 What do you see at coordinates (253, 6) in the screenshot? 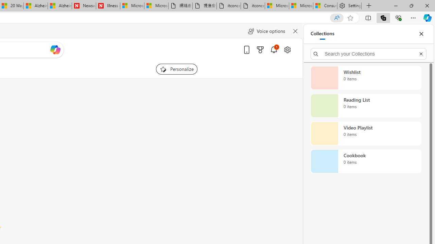
I see `itconcepthk.com/projector_solutions.mp4` at bounding box center [253, 6].